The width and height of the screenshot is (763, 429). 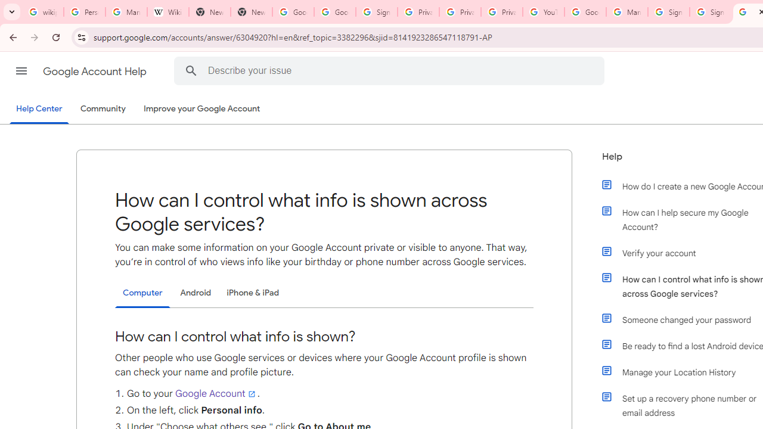 What do you see at coordinates (95, 71) in the screenshot?
I see `Google Account Help` at bounding box center [95, 71].